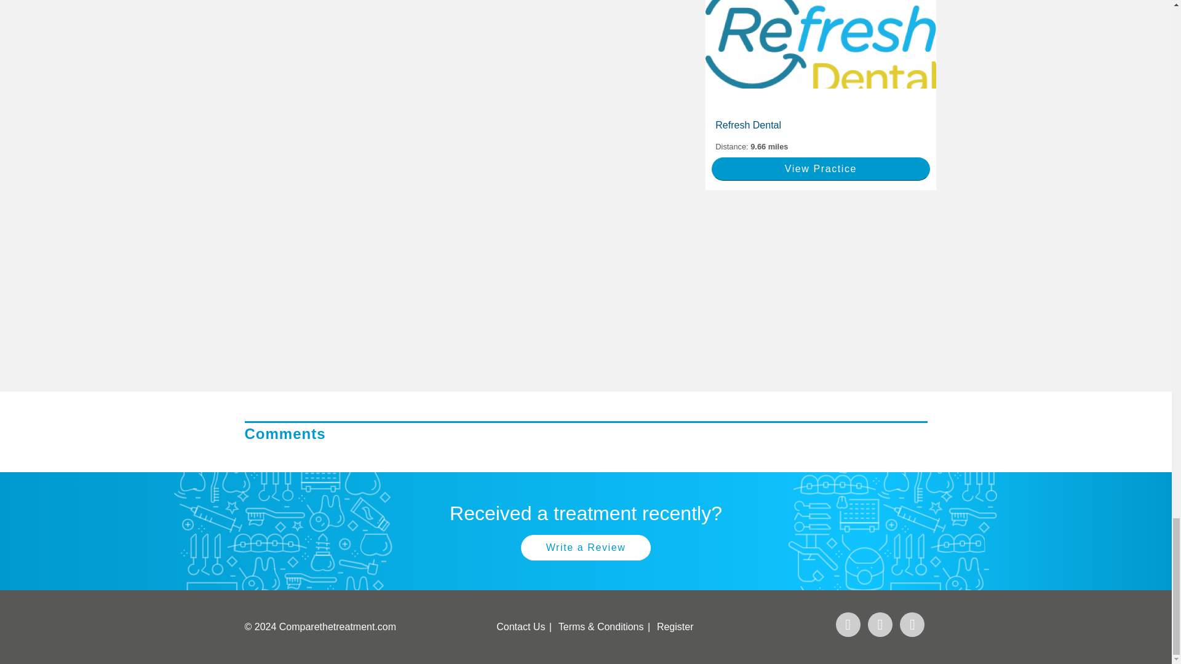 The width and height of the screenshot is (1181, 664). I want to click on Refresh Dental, so click(820, 125).